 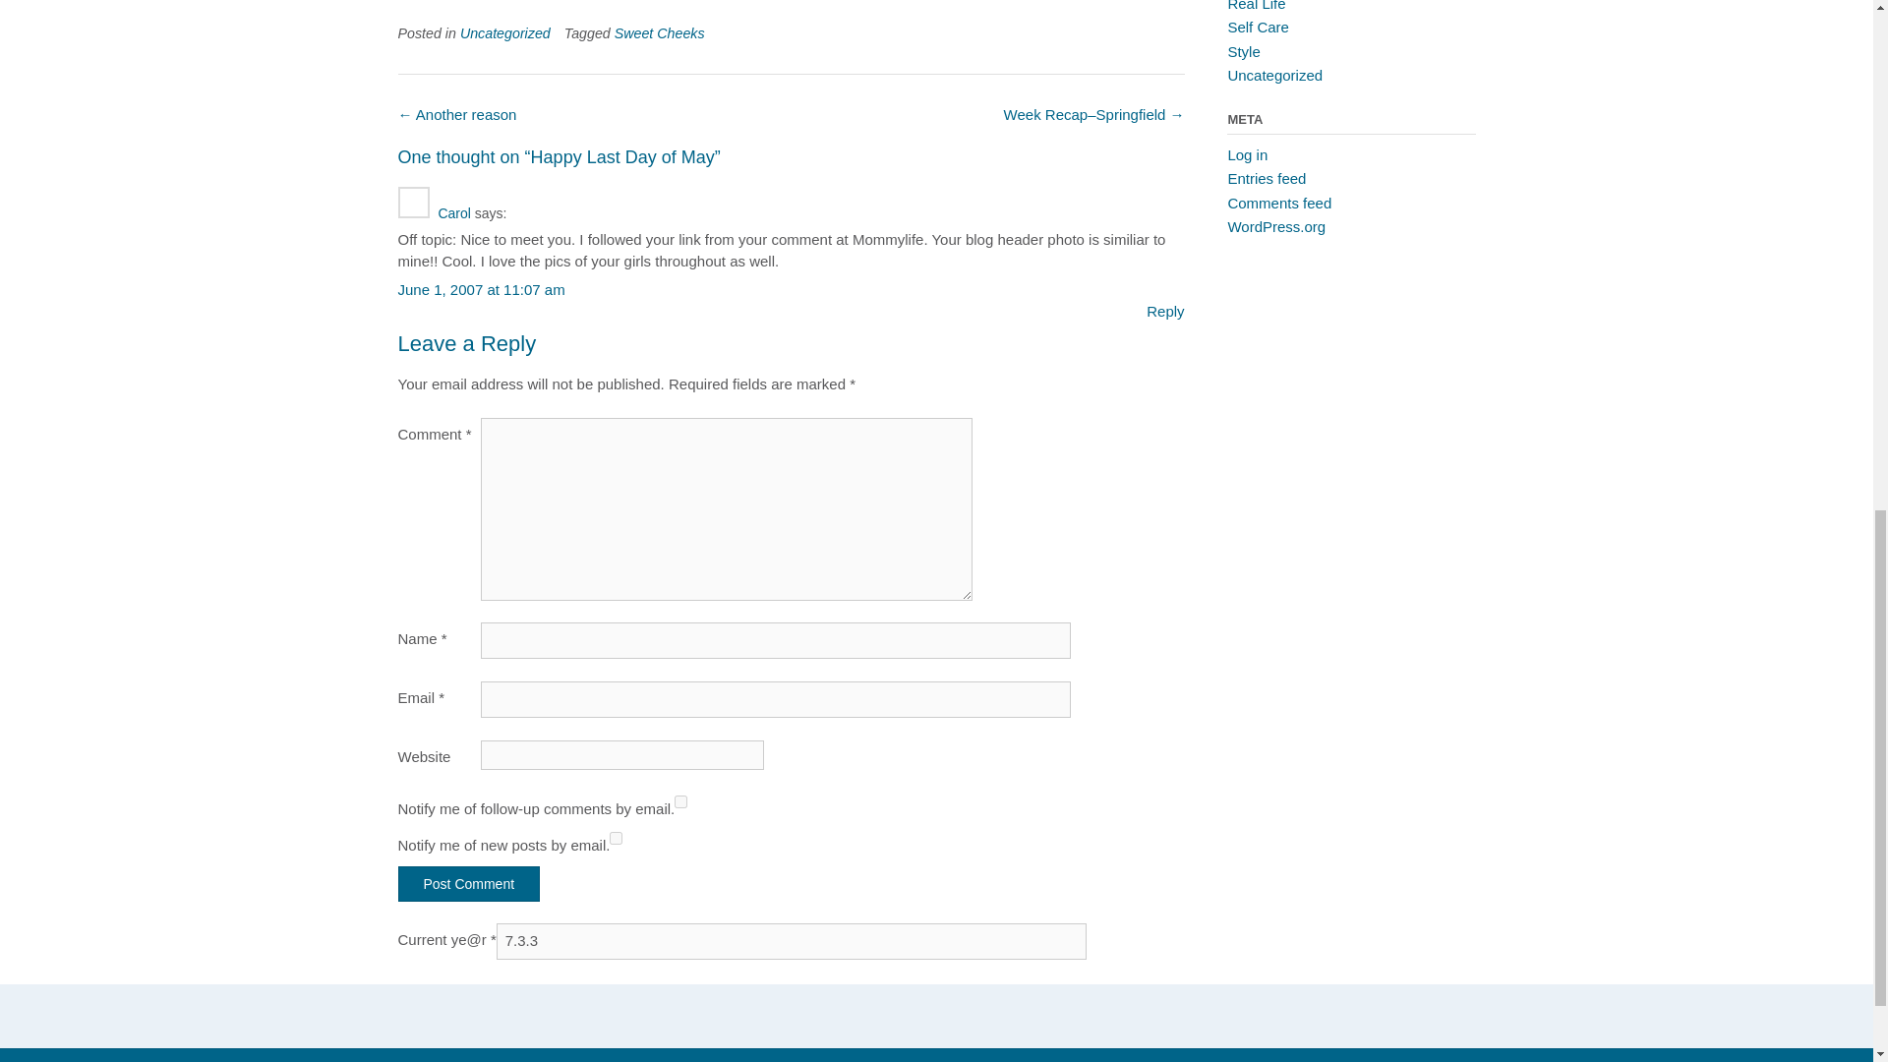 What do you see at coordinates (1164, 311) in the screenshot?
I see `Reply` at bounding box center [1164, 311].